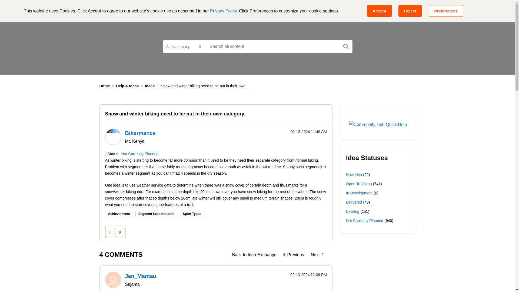 This screenshot has height=292, width=519. What do you see at coordinates (120, 232) in the screenshot?
I see `Community members who liked and gave this post kudos` at bounding box center [120, 232].